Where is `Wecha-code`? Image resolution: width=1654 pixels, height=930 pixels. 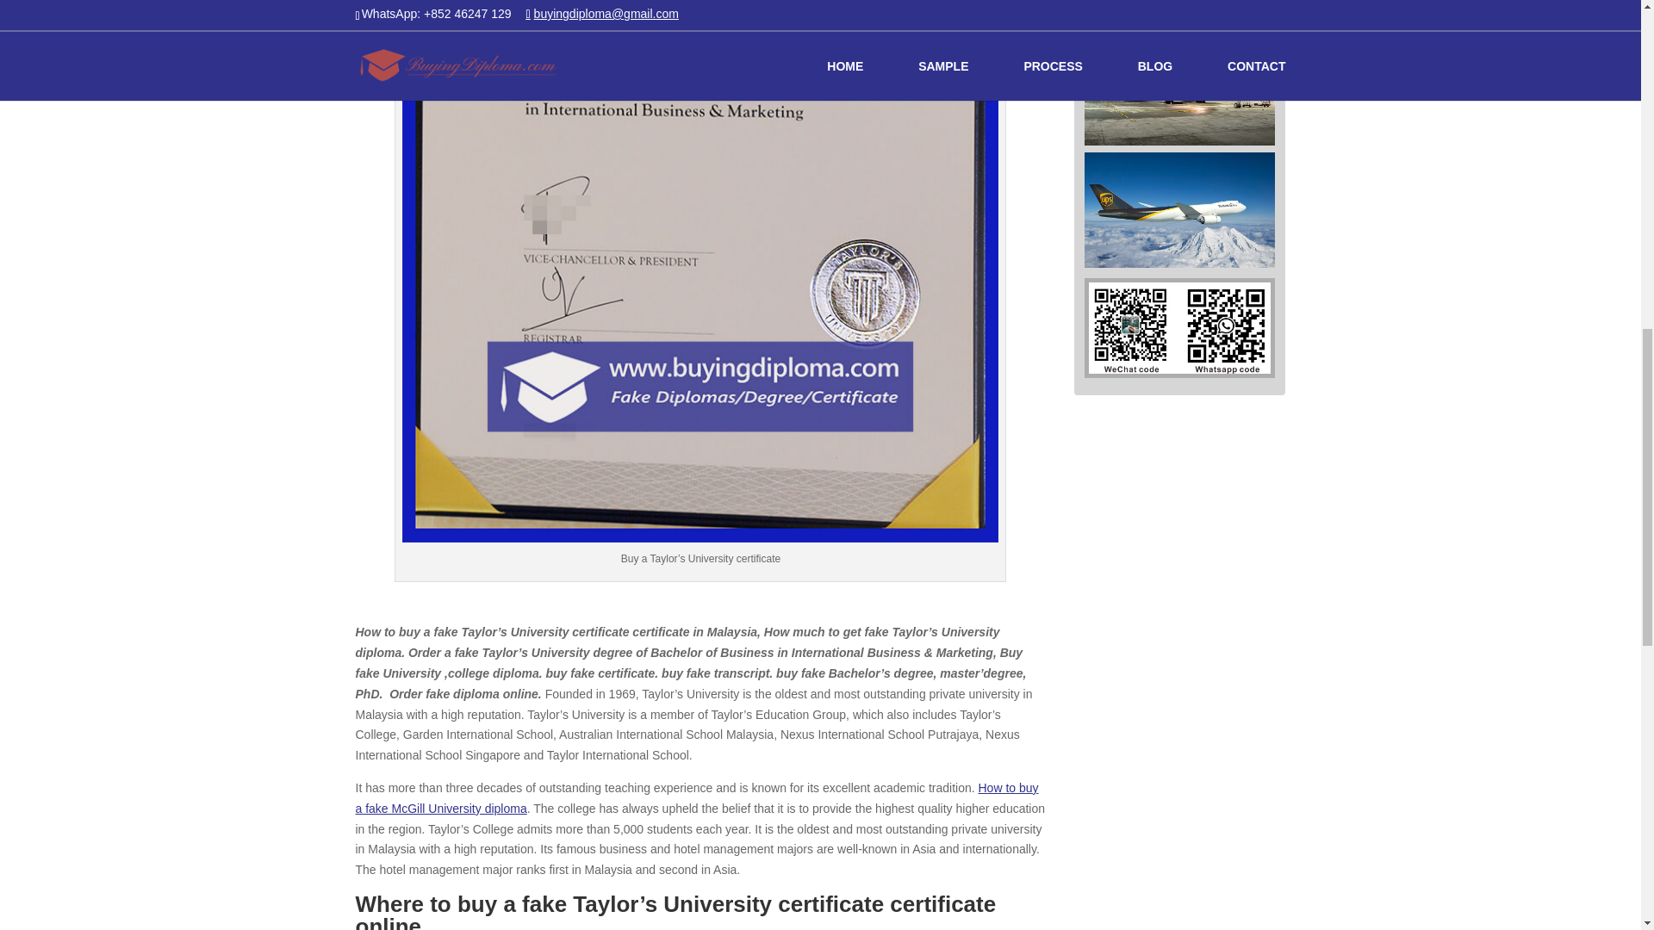 Wecha-code is located at coordinates (1178, 328).